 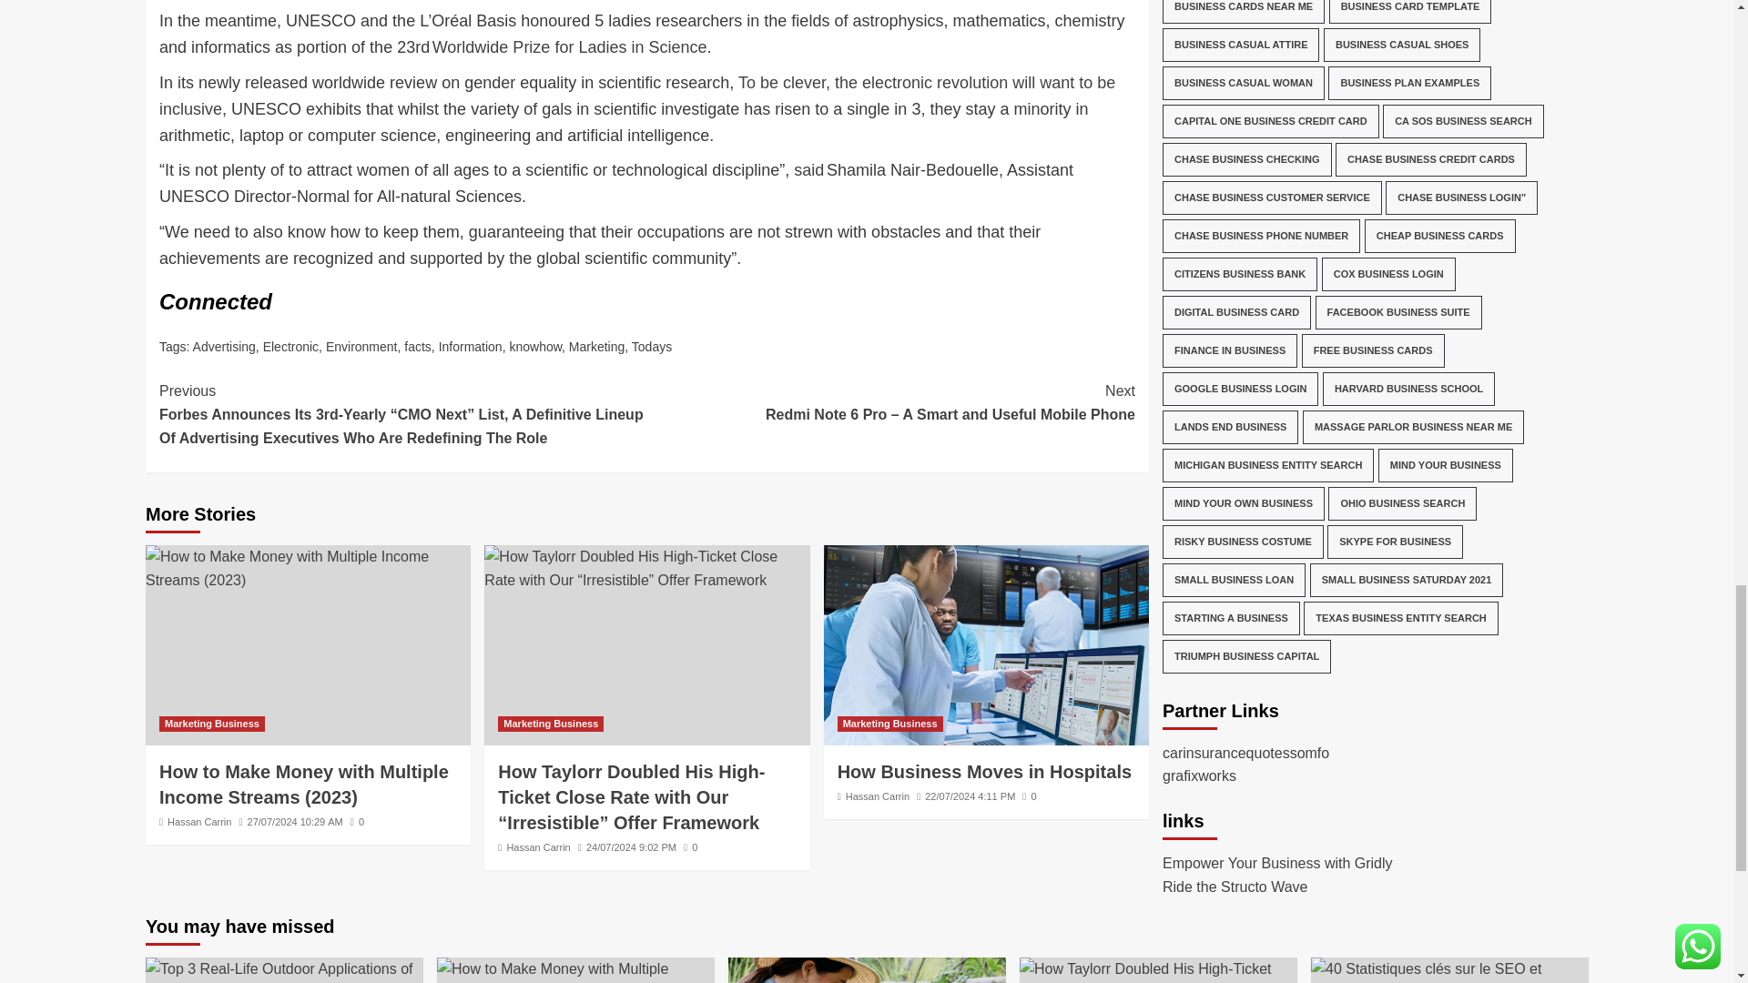 I want to click on said, so click(x=808, y=169).